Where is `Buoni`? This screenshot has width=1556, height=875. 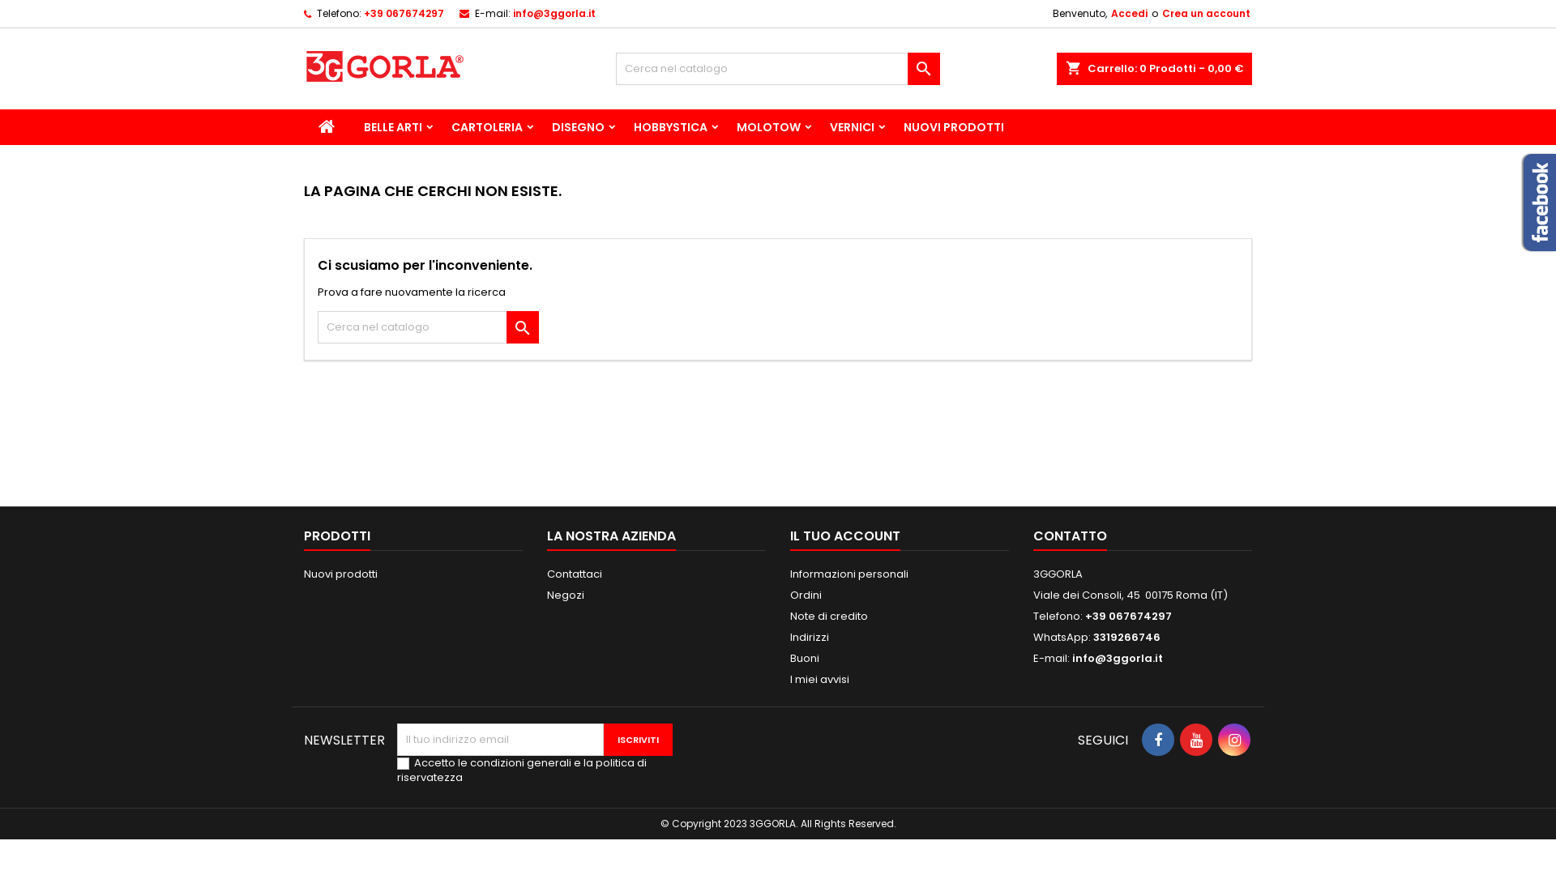 Buoni is located at coordinates (805, 658).